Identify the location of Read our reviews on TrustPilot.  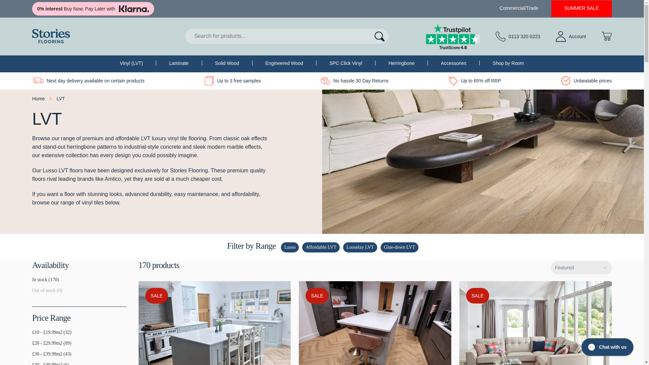
(453, 36).